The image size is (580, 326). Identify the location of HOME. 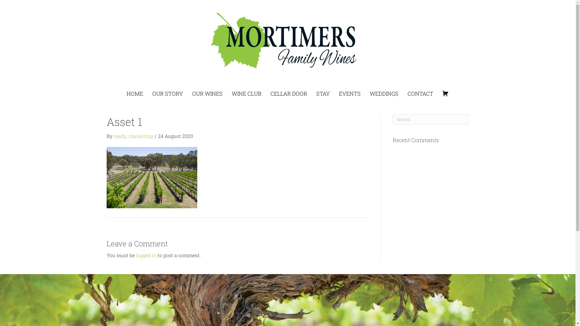
(135, 94).